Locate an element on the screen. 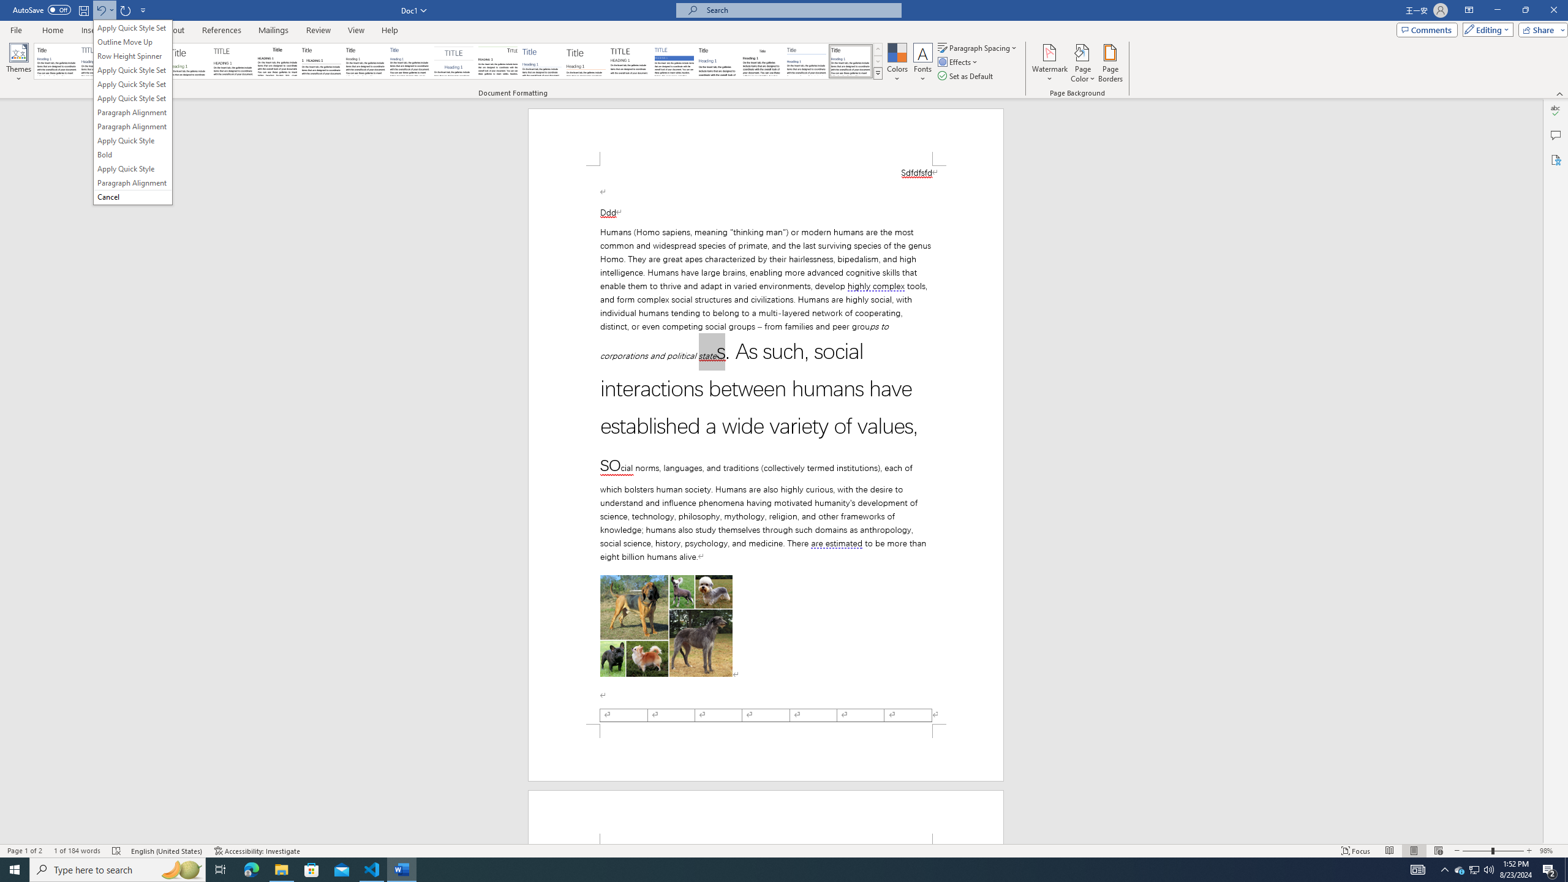  Style Set is located at coordinates (878, 73).